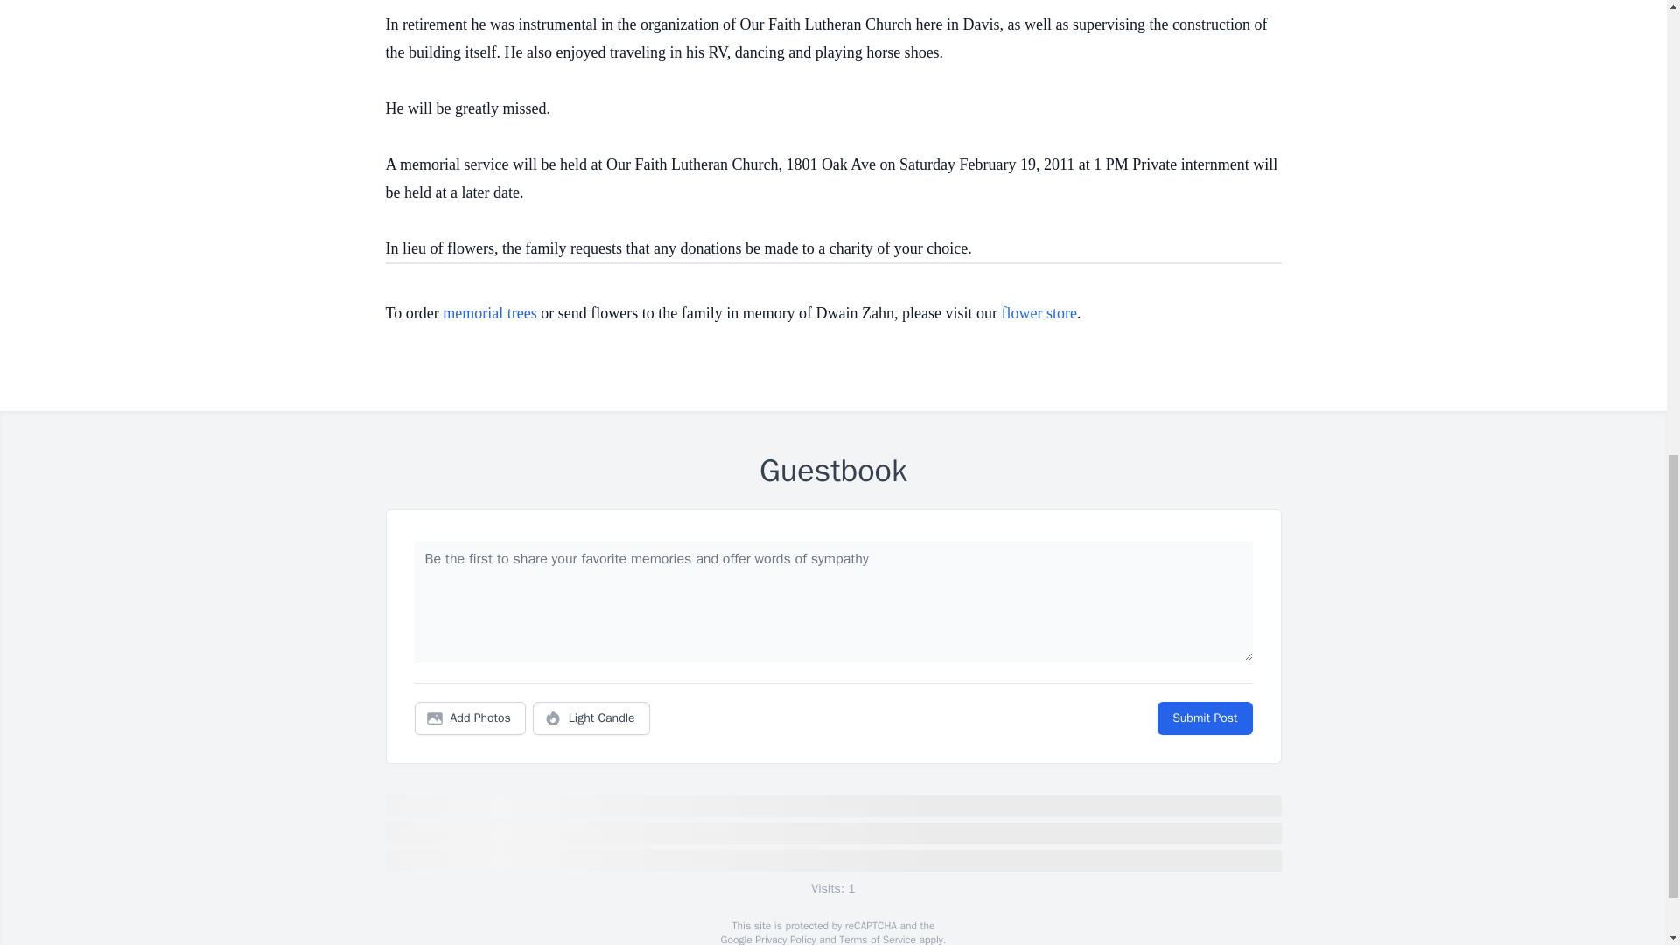 This screenshot has width=1680, height=945. Describe the element at coordinates (1039, 313) in the screenshot. I see `flower store` at that location.